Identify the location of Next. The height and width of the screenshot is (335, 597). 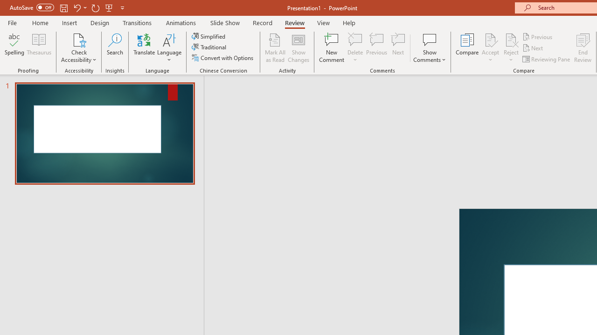
(534, 48).